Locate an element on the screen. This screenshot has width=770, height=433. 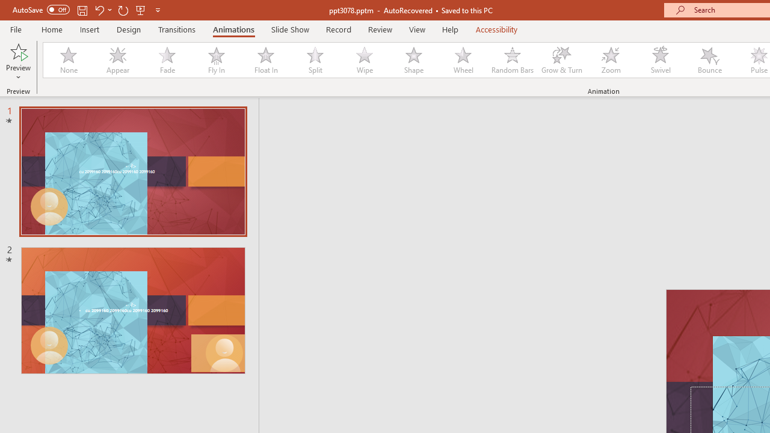
Wipe is located at coordinates (364, 60).